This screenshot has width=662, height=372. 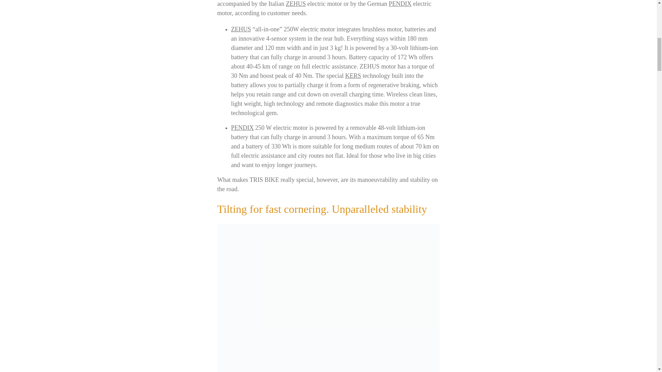 What do you see at coordinates (243, 128) in the screenshot?
I see `PENDIX` at bounding box center [243, 128].